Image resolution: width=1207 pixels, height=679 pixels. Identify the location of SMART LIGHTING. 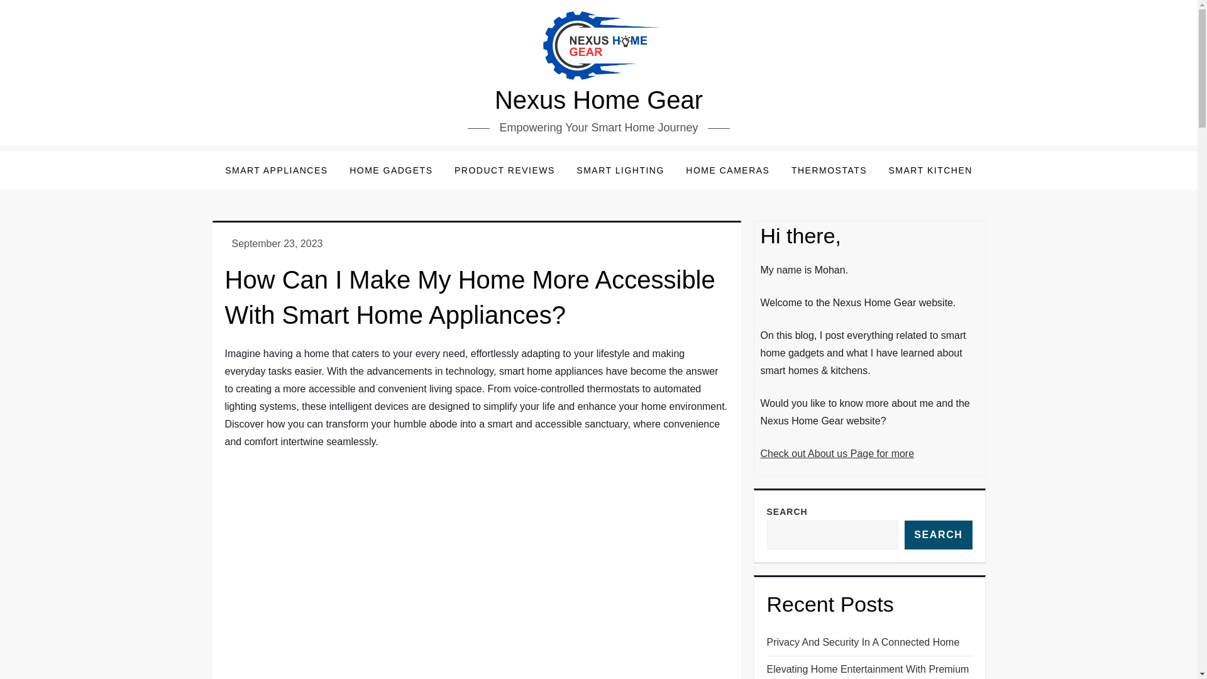
(620, 170).